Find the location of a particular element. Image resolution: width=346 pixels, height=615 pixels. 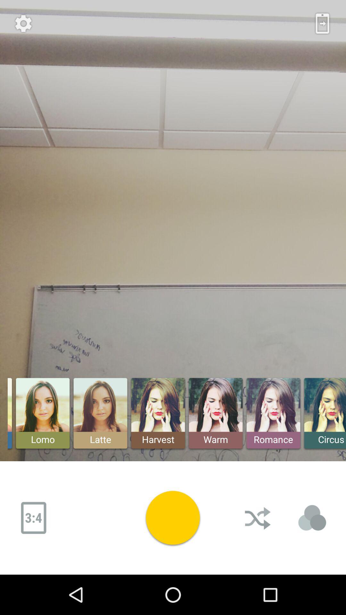

select the settings button is located at coordinates (23, 23).